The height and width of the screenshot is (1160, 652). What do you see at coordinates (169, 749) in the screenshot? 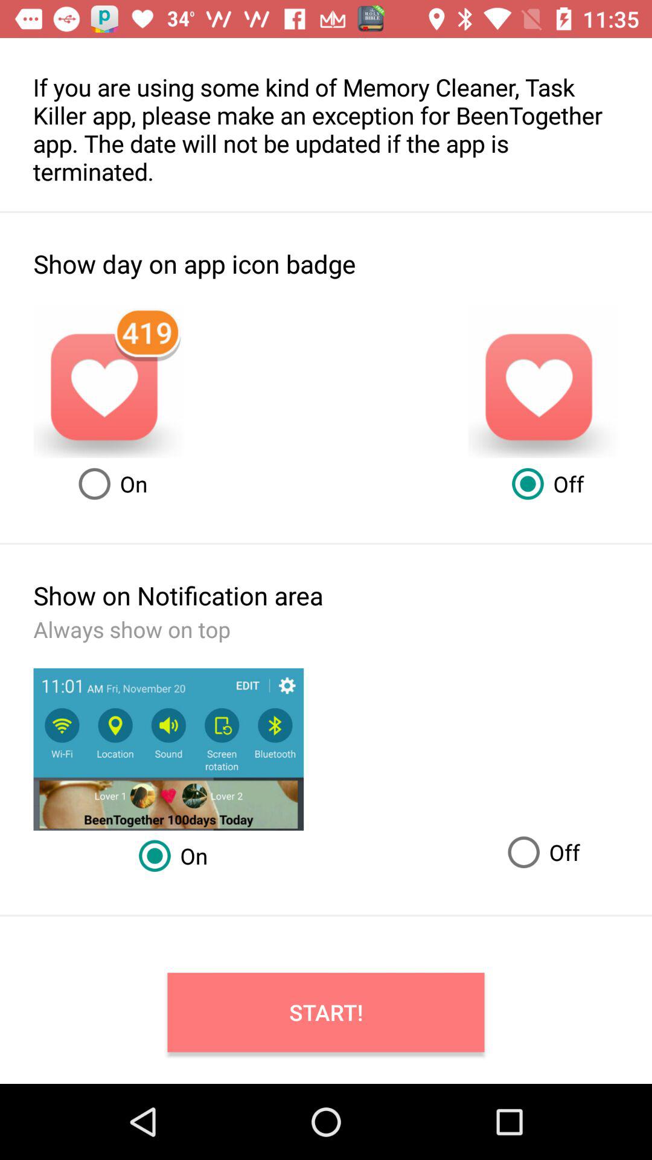
I see `select the image above on radio button` at bounding box center [169, 749].